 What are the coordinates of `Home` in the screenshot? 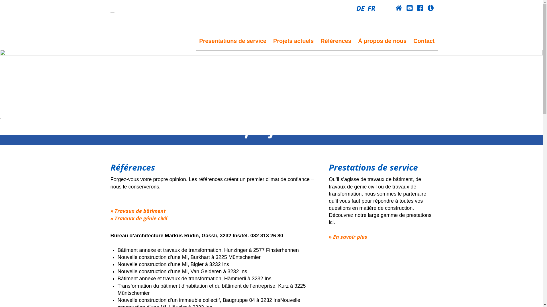 It's located at (399, 8).